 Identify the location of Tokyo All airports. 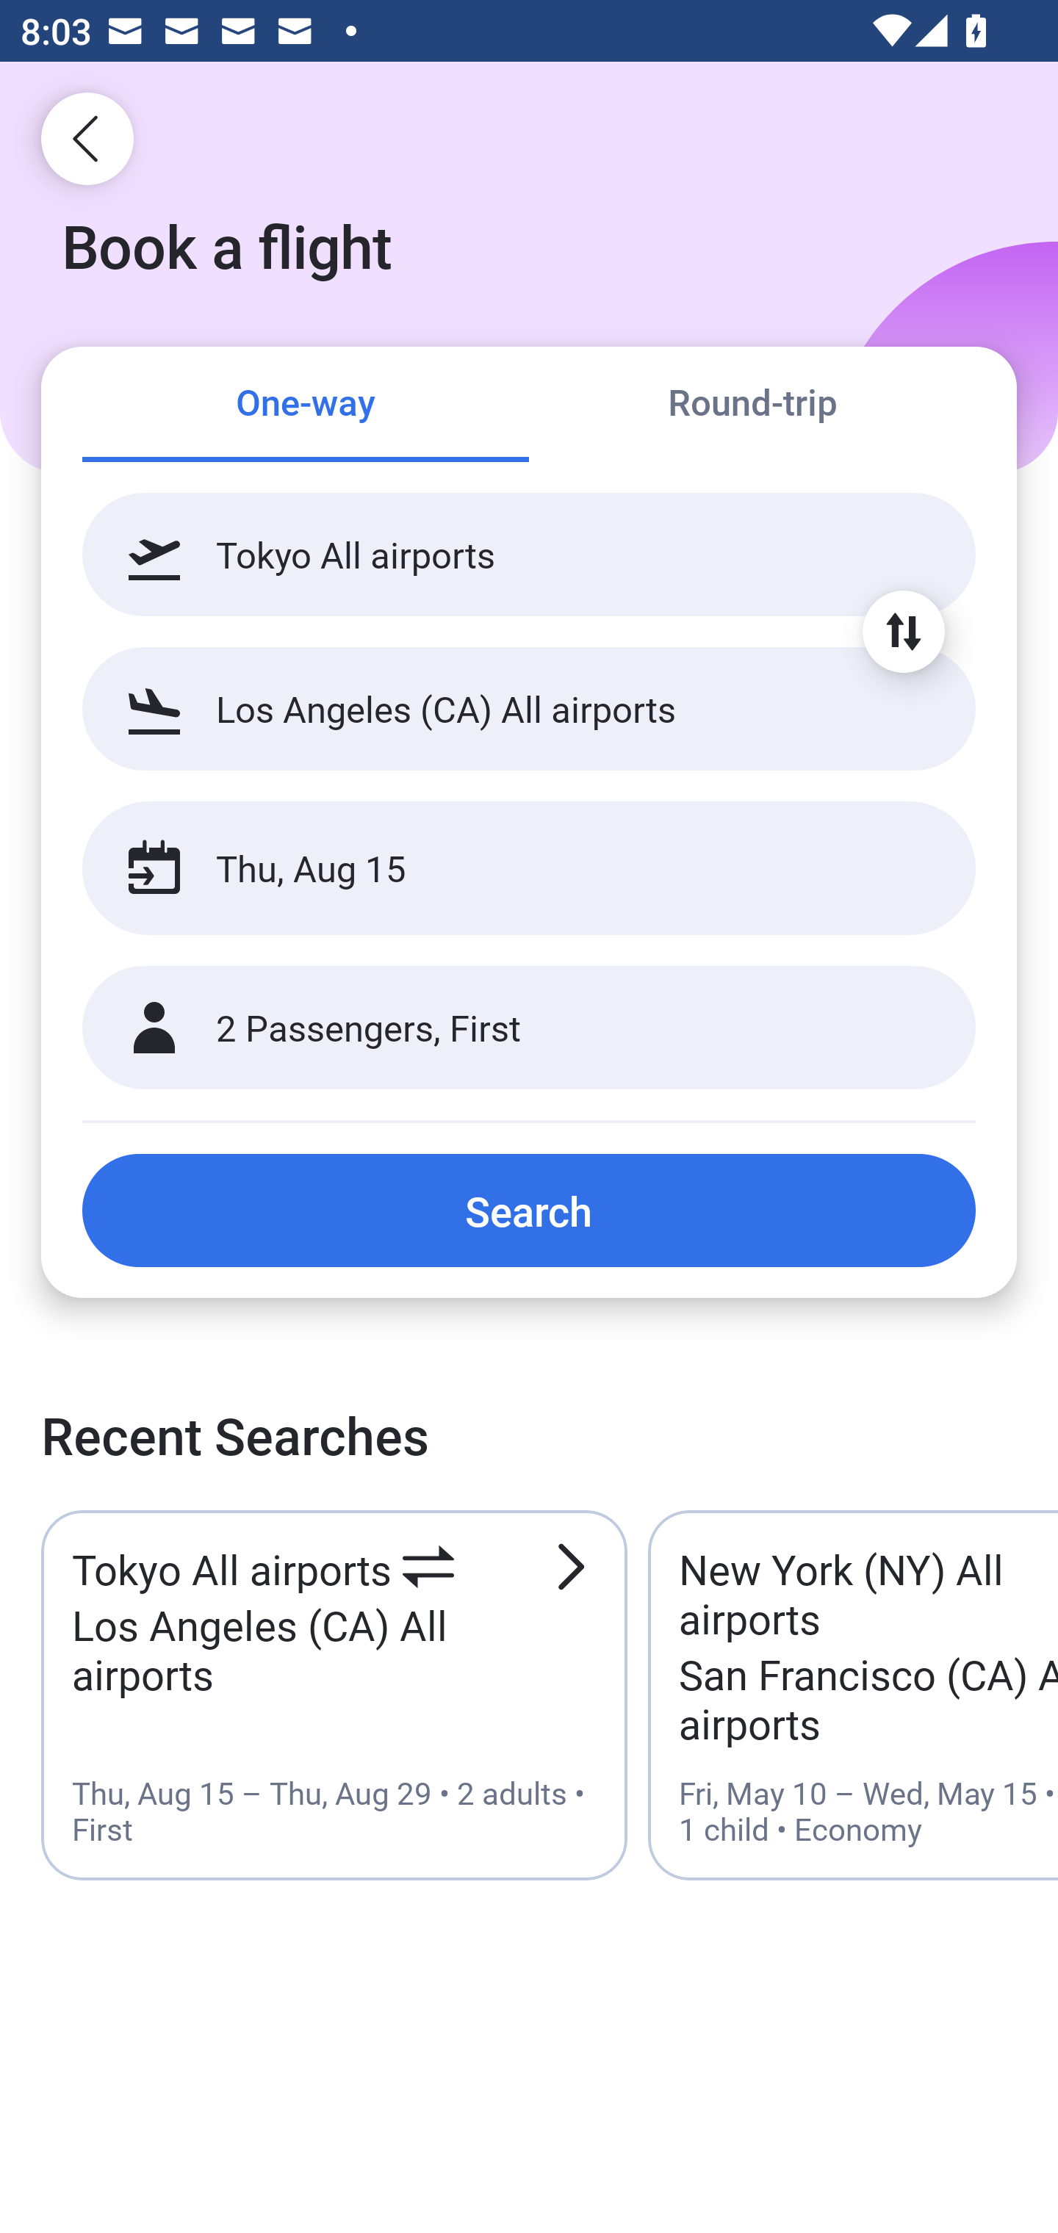
(529, 555).